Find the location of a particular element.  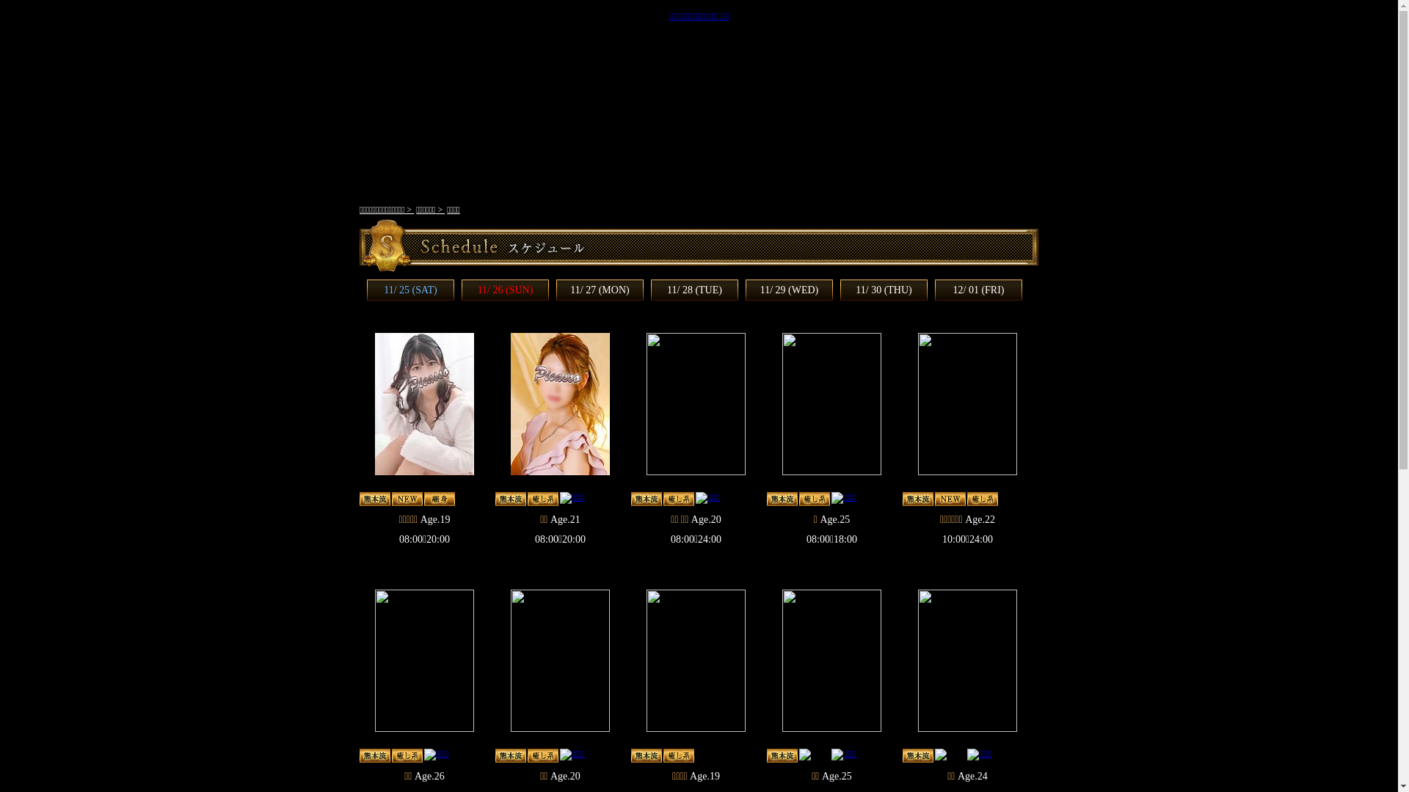

11/ 28 (TUE) is located at coordinates (694, 290).